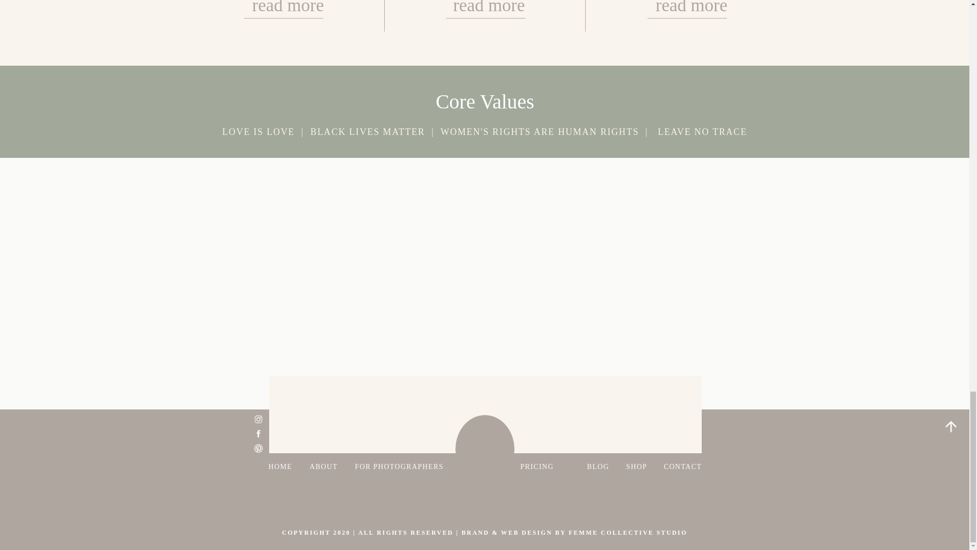 Image resolution: width=977 pixels, height=550 pixels. I want to click on PRICING, so click(545, 465).